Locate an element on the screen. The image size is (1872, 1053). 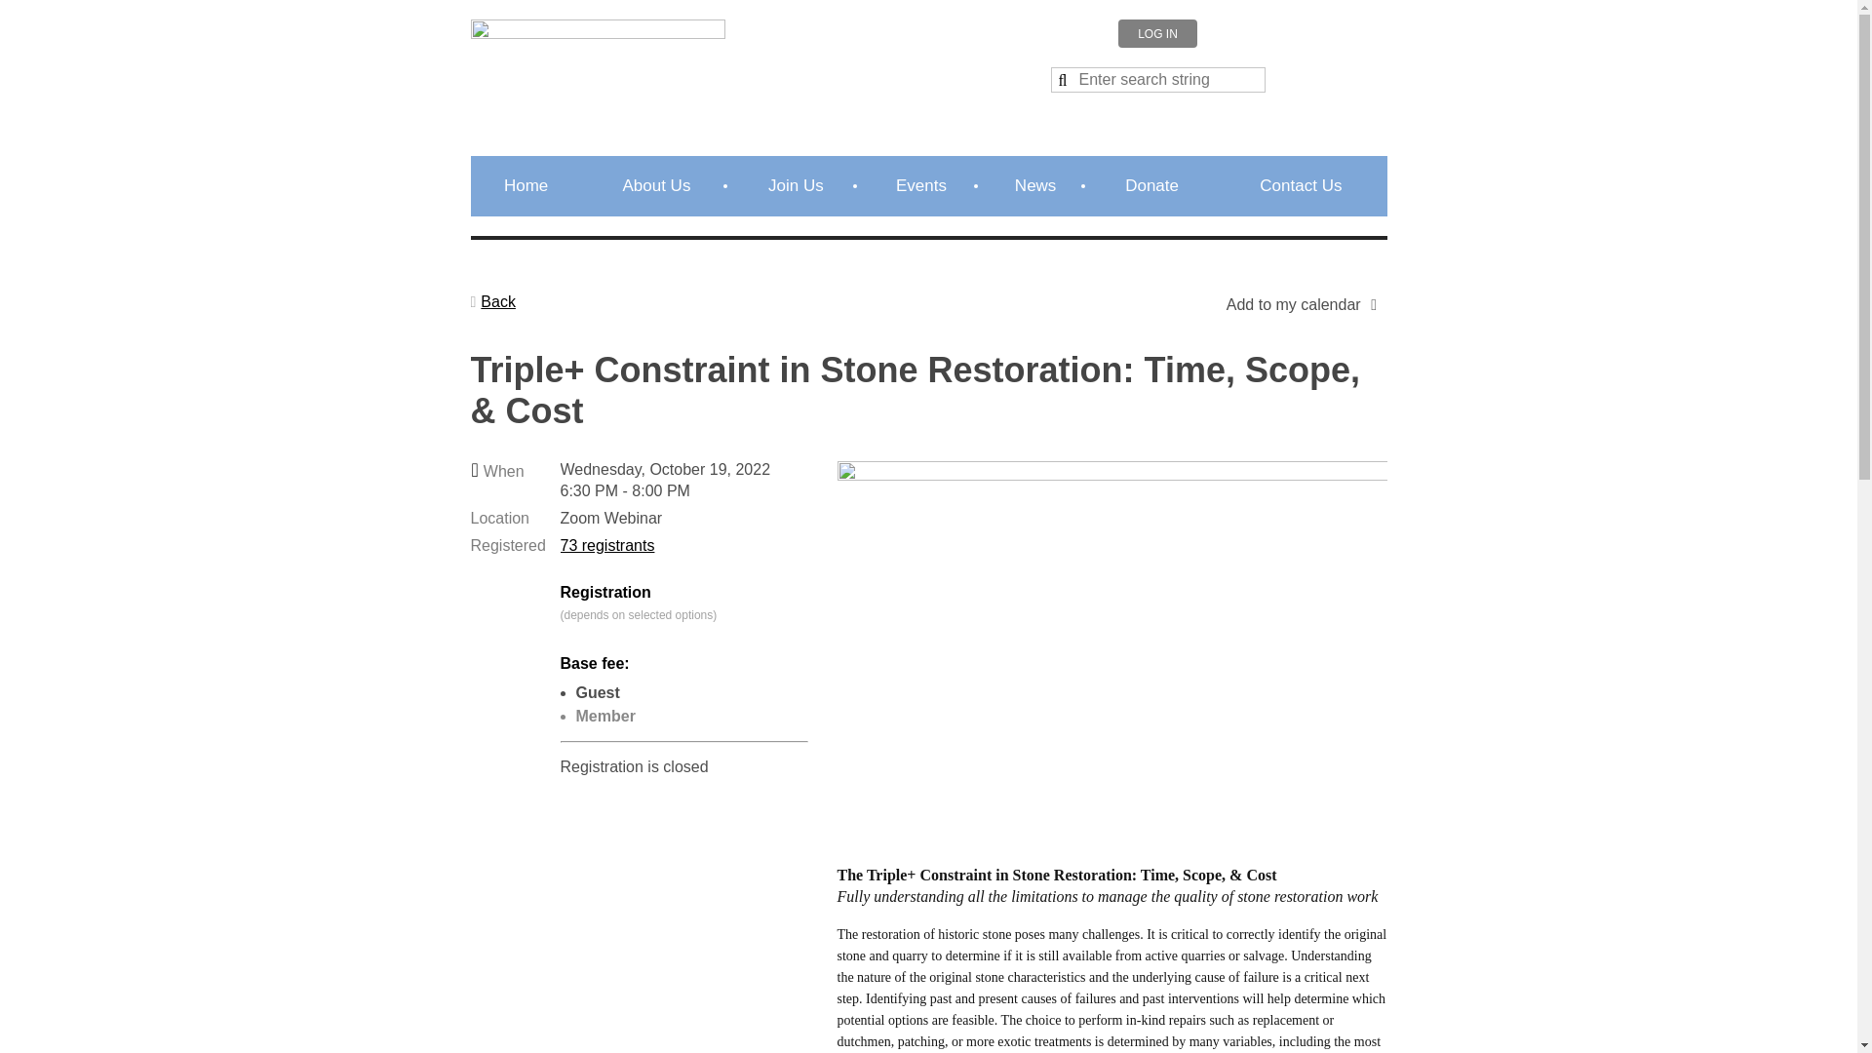
Join Us is located at coordinates (796, 185).